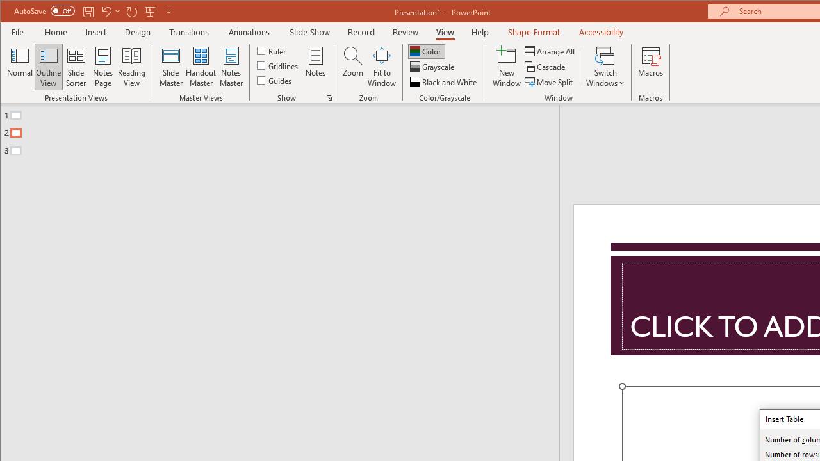 This screenshot has height=461, width=820. What do you see at coordinates (427, 51) in the screenshot?
I see `Color` at bounding box center [427, 51].